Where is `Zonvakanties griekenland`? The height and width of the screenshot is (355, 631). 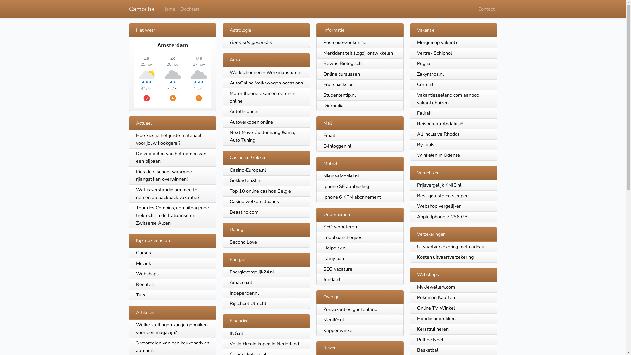 Zonvakanties griekenland is located at coordinates (350, 309).